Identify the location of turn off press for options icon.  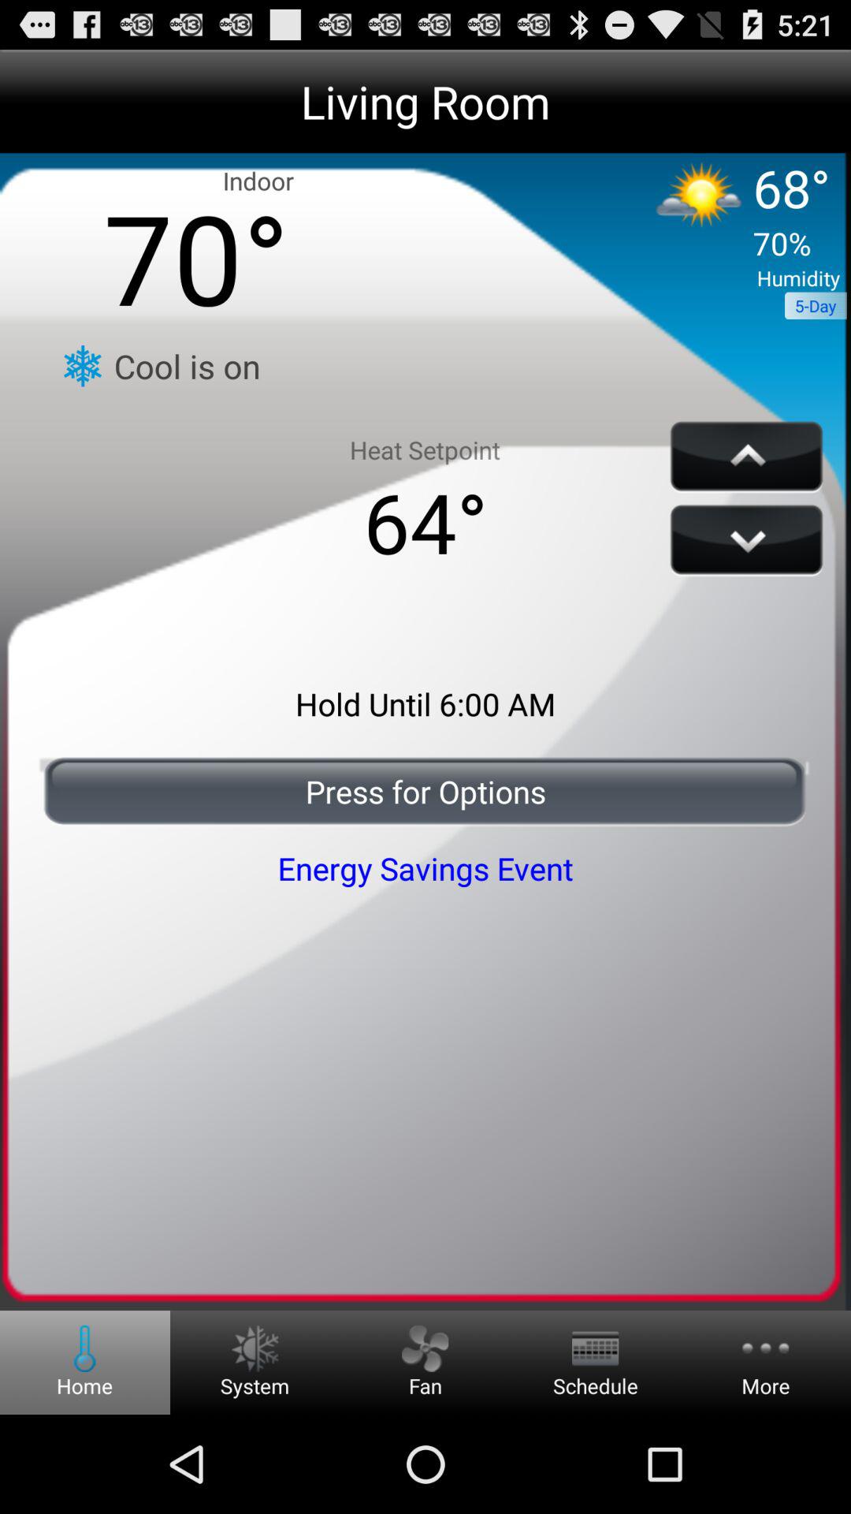
(425, 792).